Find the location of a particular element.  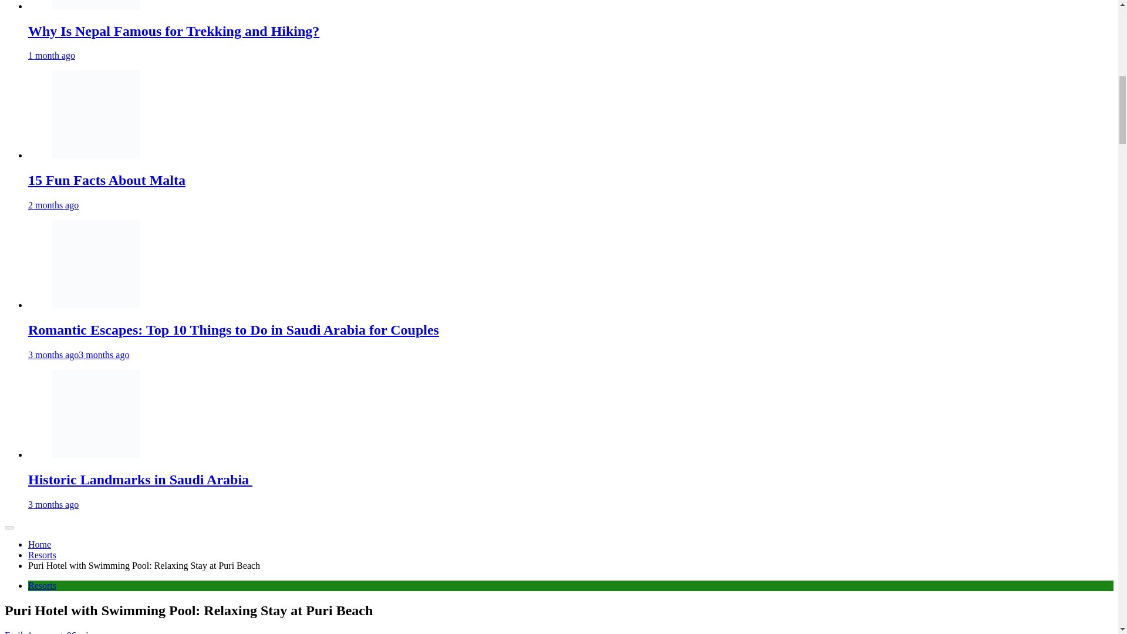

3 months ago3 months ago is located at coordinates (79, 355).